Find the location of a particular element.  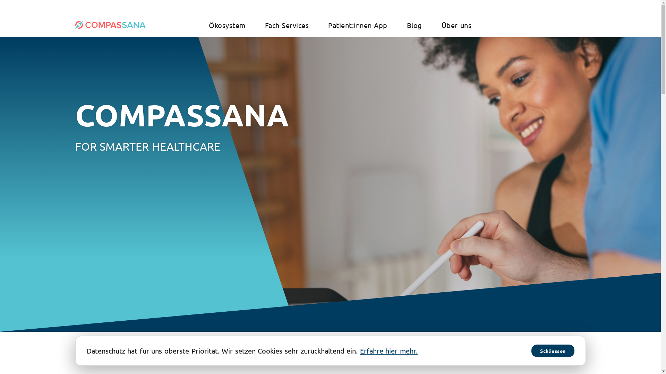

Fach-Services is located at coordinates (287, 25).